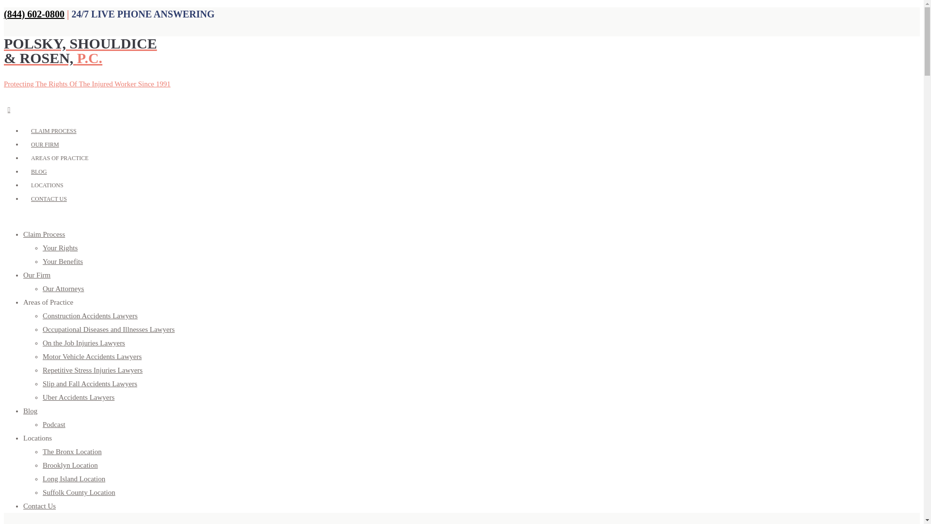 The image size is (931, 524). What do you see at coordinates (92, 370) in the screenshot?
I see `Repetitive Stress Injuries Lawyers` at bounding box center [92, 370].